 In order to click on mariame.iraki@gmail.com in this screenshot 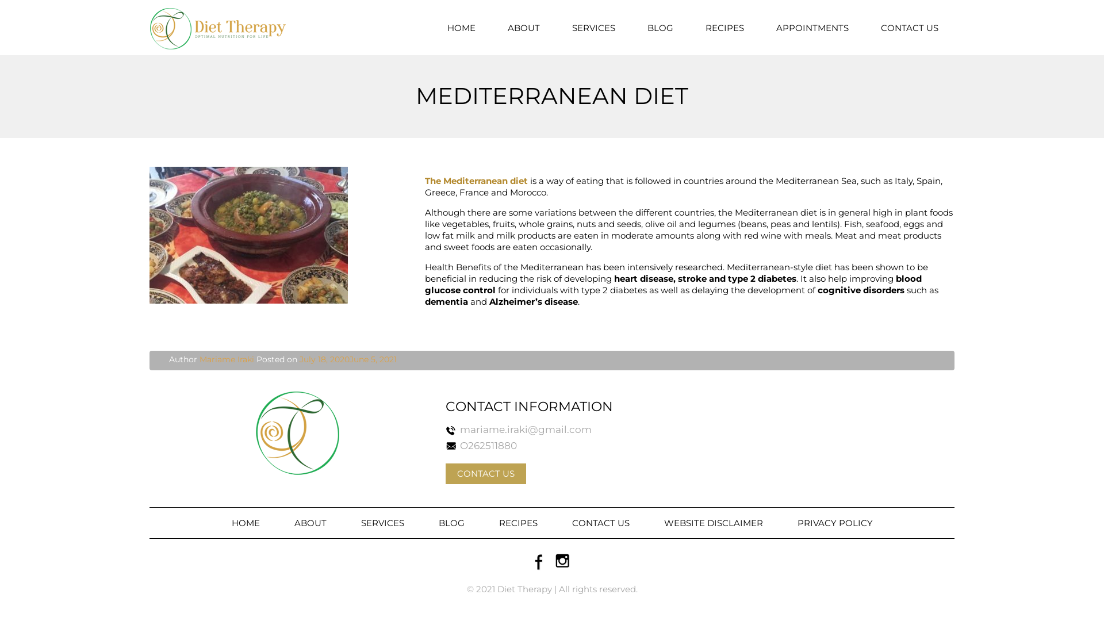, I will do `click(526, 430)`.